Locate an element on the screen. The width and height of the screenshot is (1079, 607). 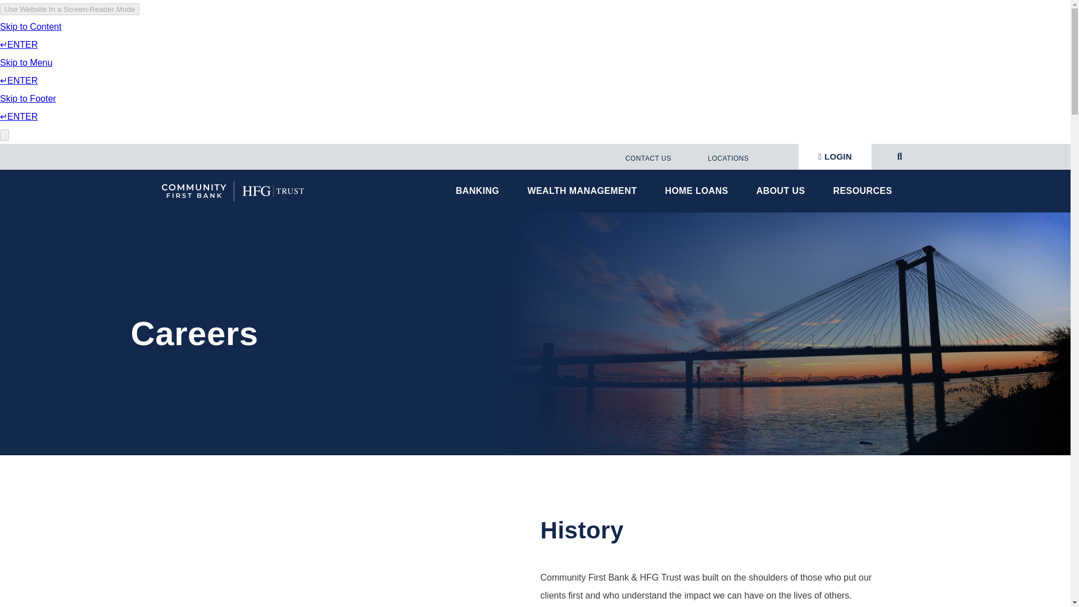
ABOUT US is located at coordinates (783, 191).